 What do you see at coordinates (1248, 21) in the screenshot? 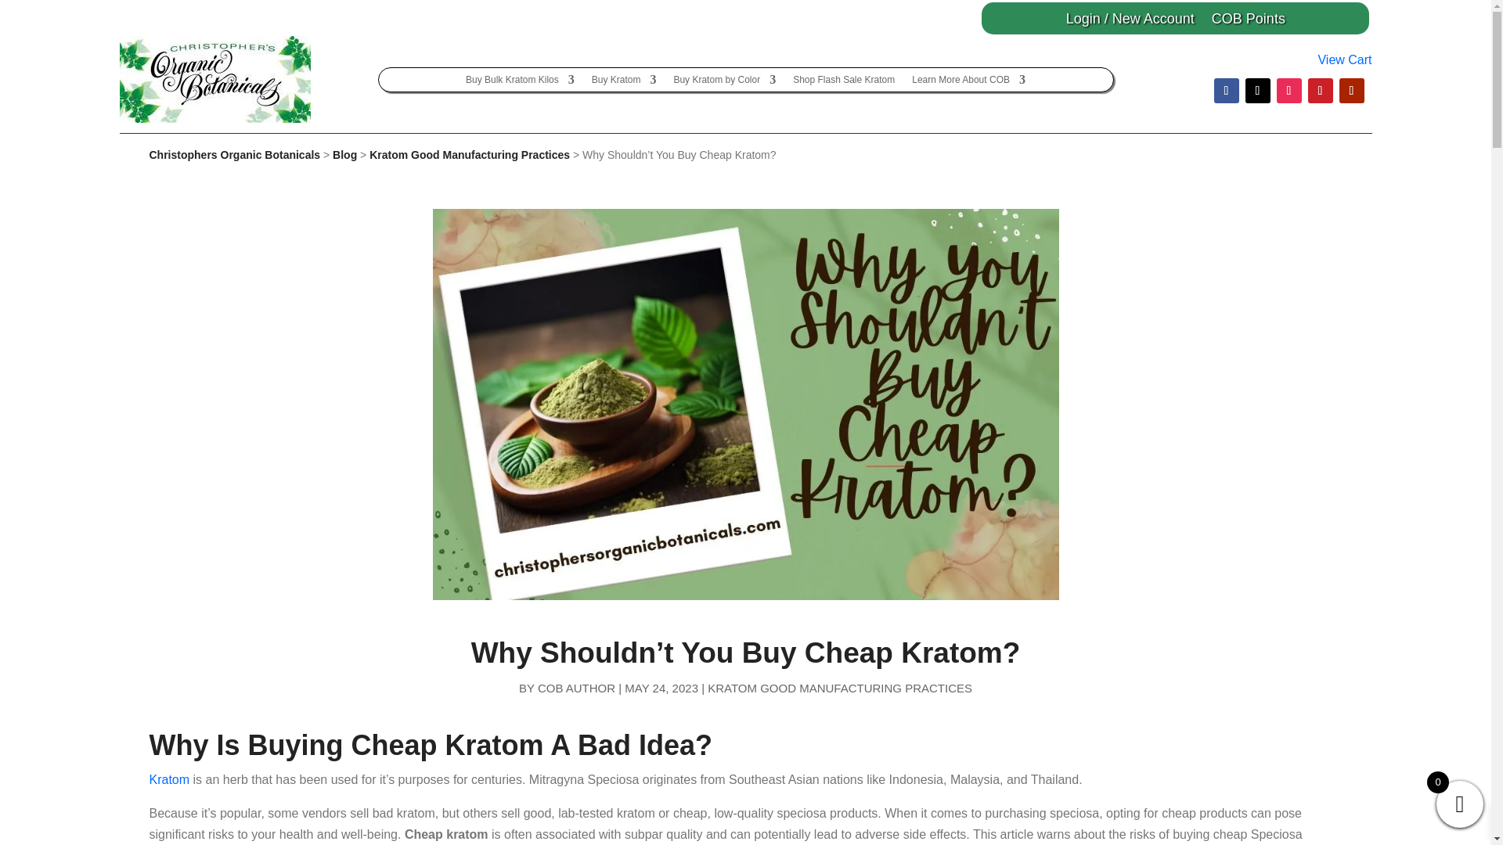
I see `COB Points` at bounding box center [1248, 21].